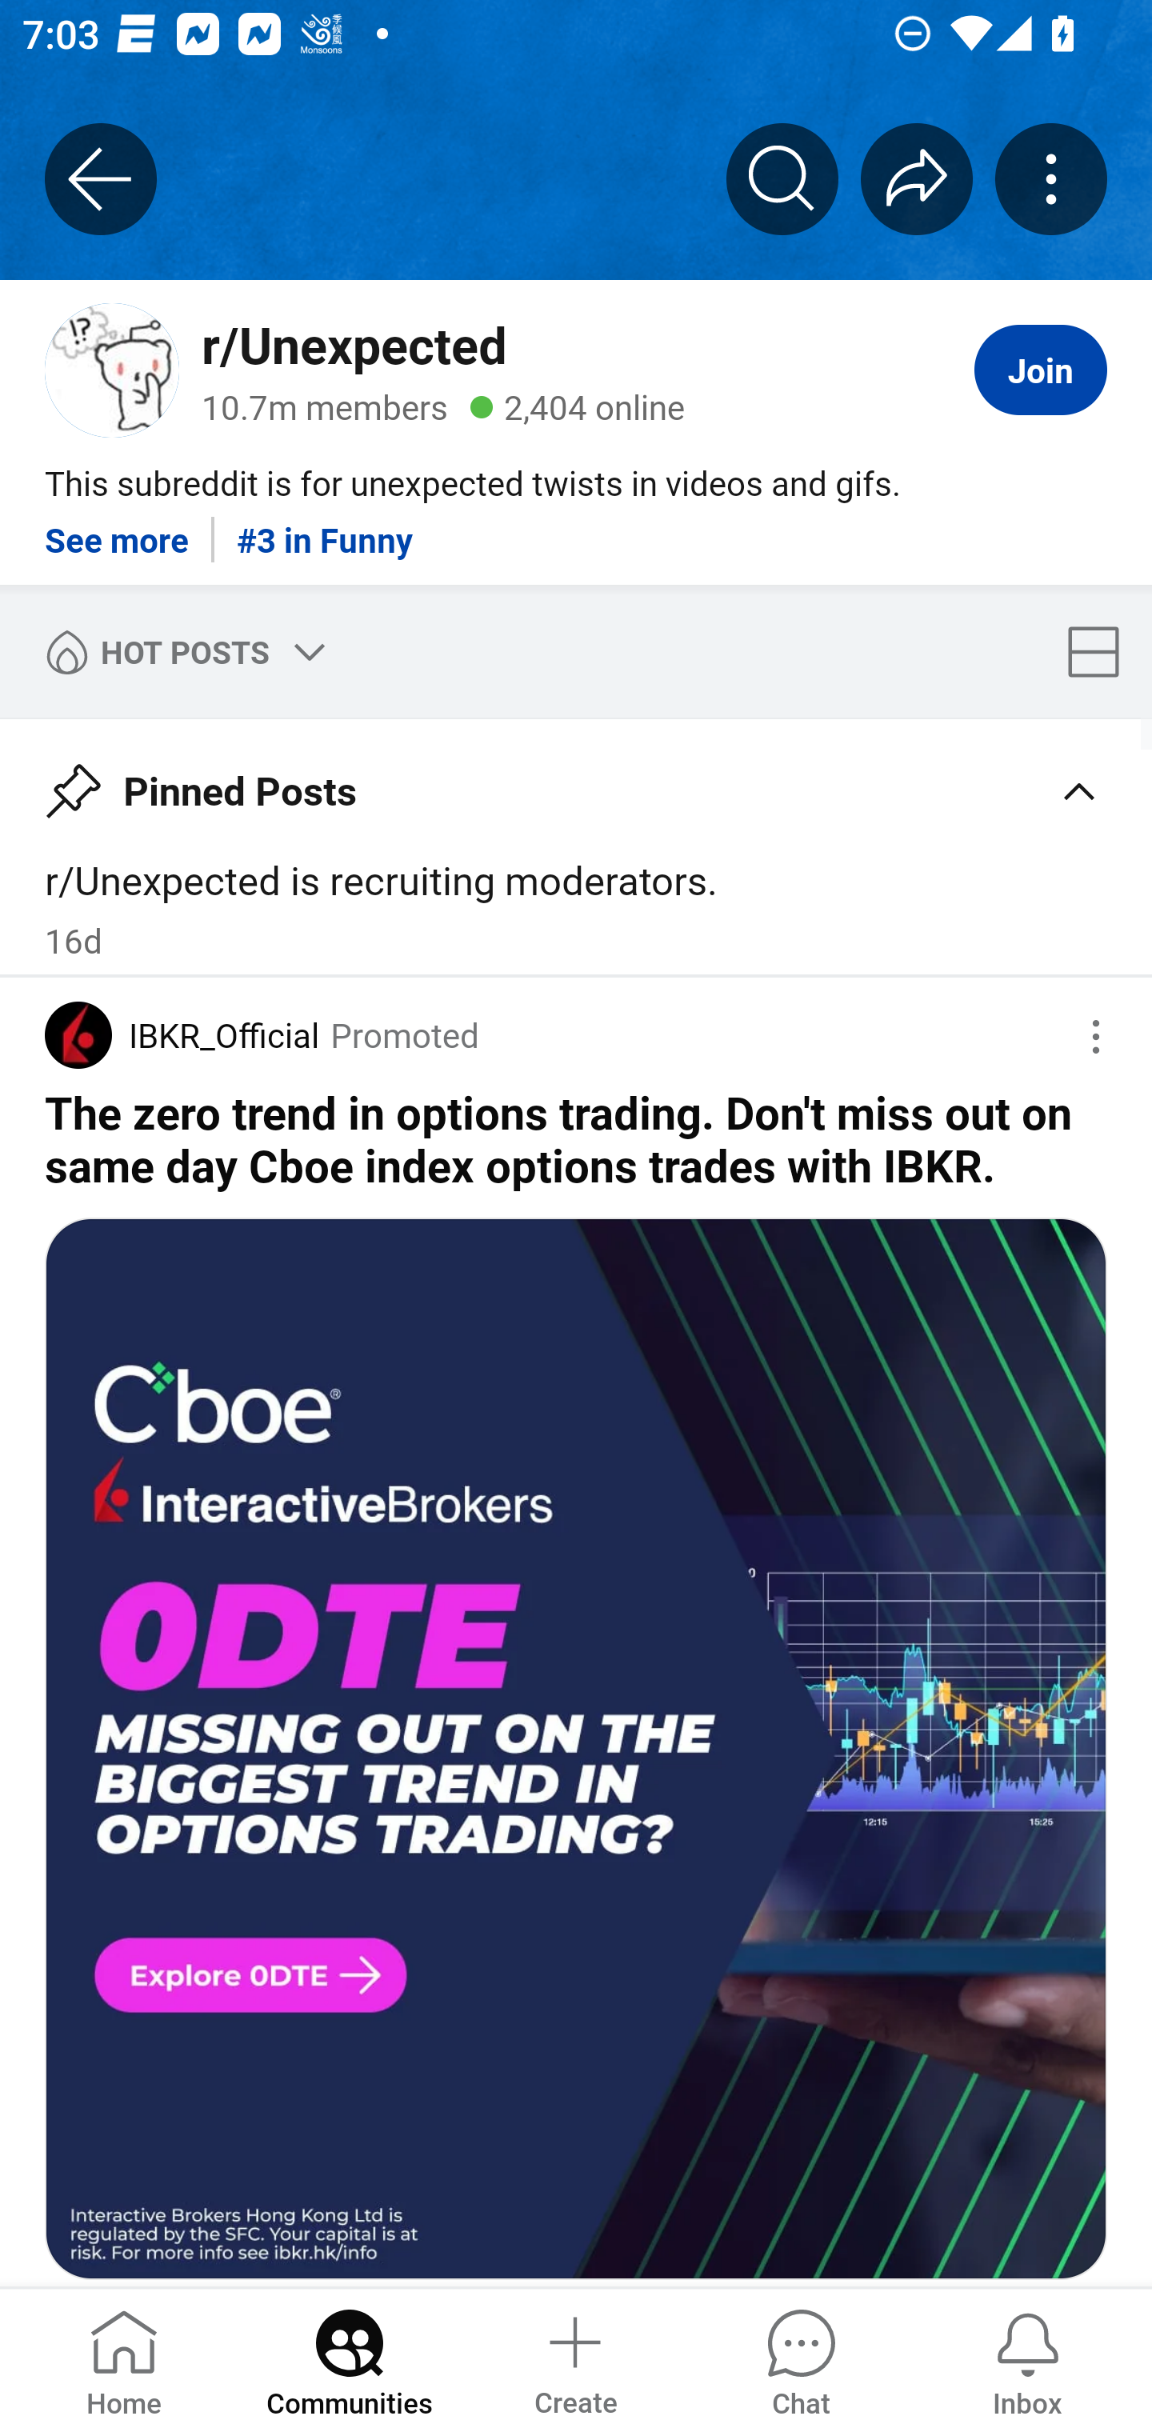 The image size is (1152, 2432). Describe the element at coordinates (117, 527) in the screenshot. I see `See more` at that location.